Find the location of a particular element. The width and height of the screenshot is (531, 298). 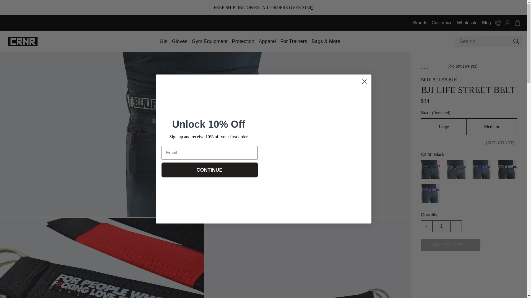

Gloves is located at coordinates (179, 41).